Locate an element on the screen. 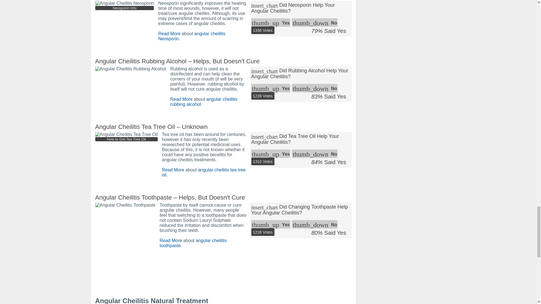 Image resolution: width=541 pixels, height=304 pixels. angular cheilitis toothpaste is located at coordinates (193, 243).